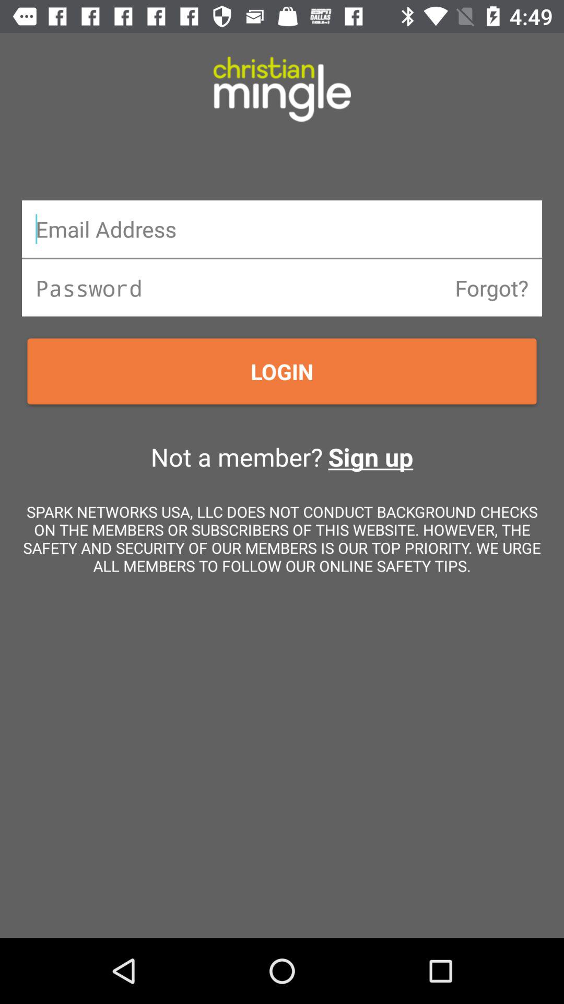 The height and width of the screenshot is (1004, 564). What do you see at coordinates (282, 229) in the screenshot?
I see `email address dialogue box` at bounding box center [282, 229].